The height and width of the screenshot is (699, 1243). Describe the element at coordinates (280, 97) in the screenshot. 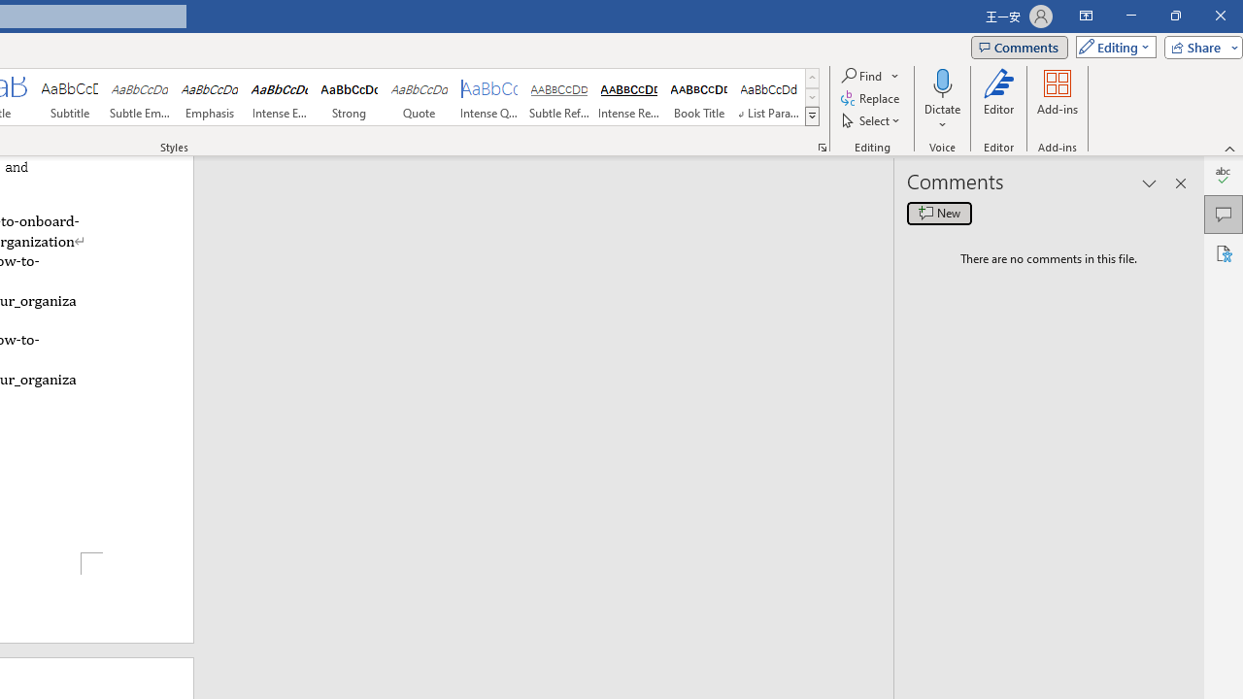

I see `Intense Emphasis` at that location.